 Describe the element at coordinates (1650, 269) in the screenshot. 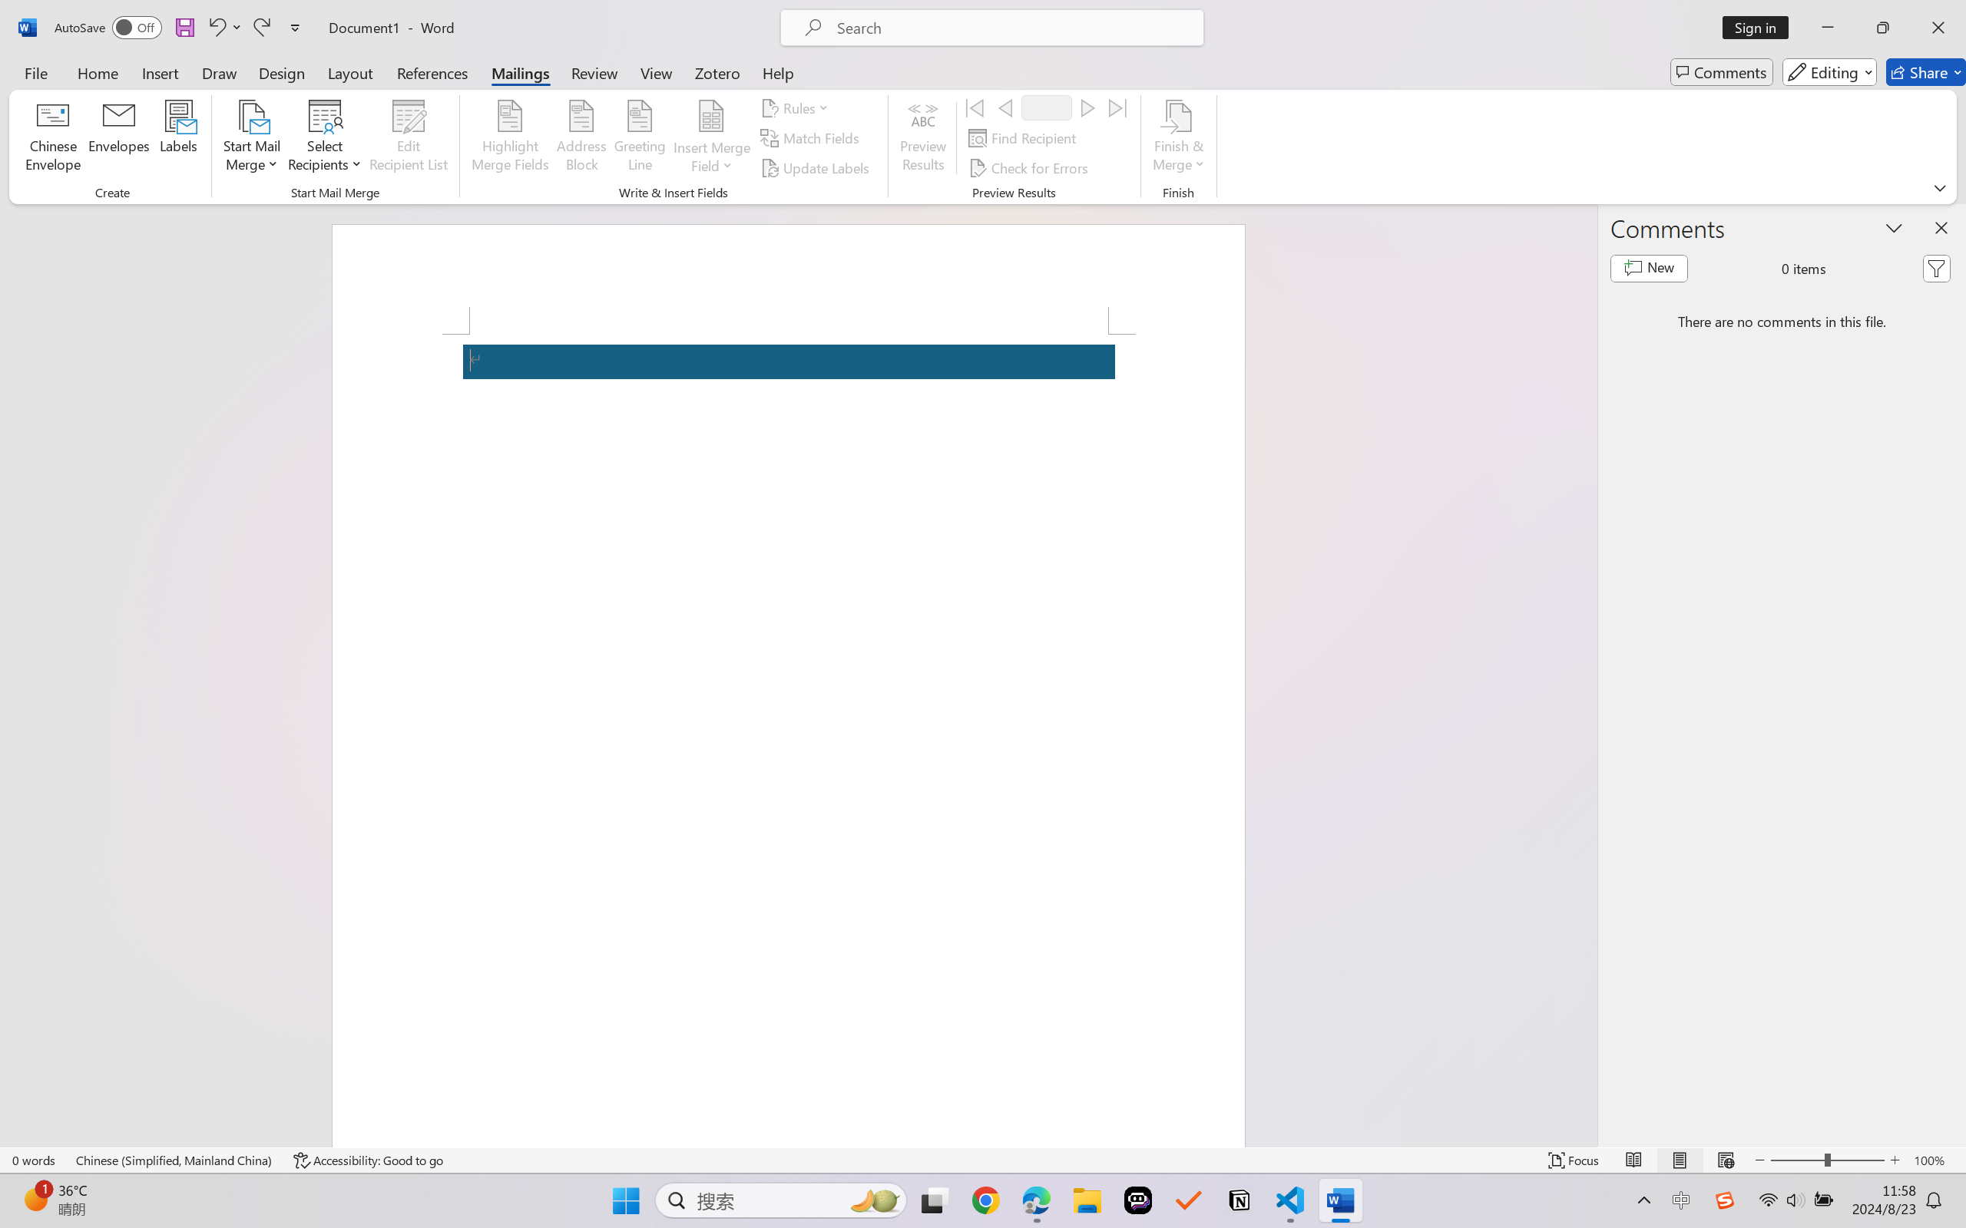

I see `New comment` at that location.